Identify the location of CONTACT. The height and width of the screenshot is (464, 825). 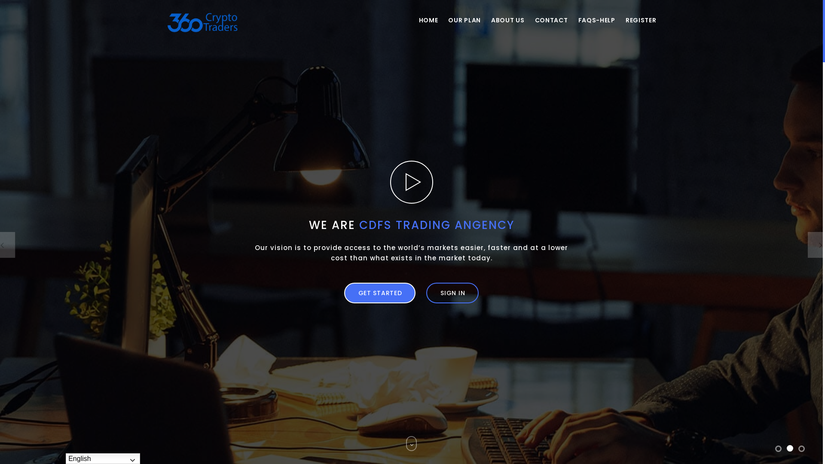
(552, 20).